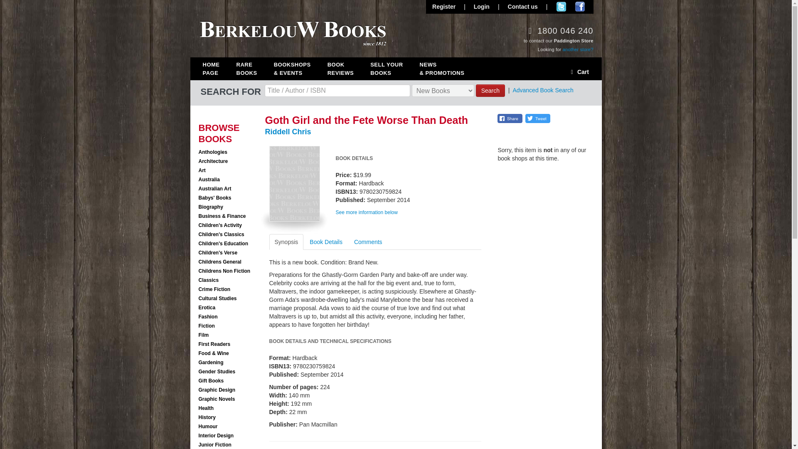  I want to click on Anthologies, so click(523, 7).